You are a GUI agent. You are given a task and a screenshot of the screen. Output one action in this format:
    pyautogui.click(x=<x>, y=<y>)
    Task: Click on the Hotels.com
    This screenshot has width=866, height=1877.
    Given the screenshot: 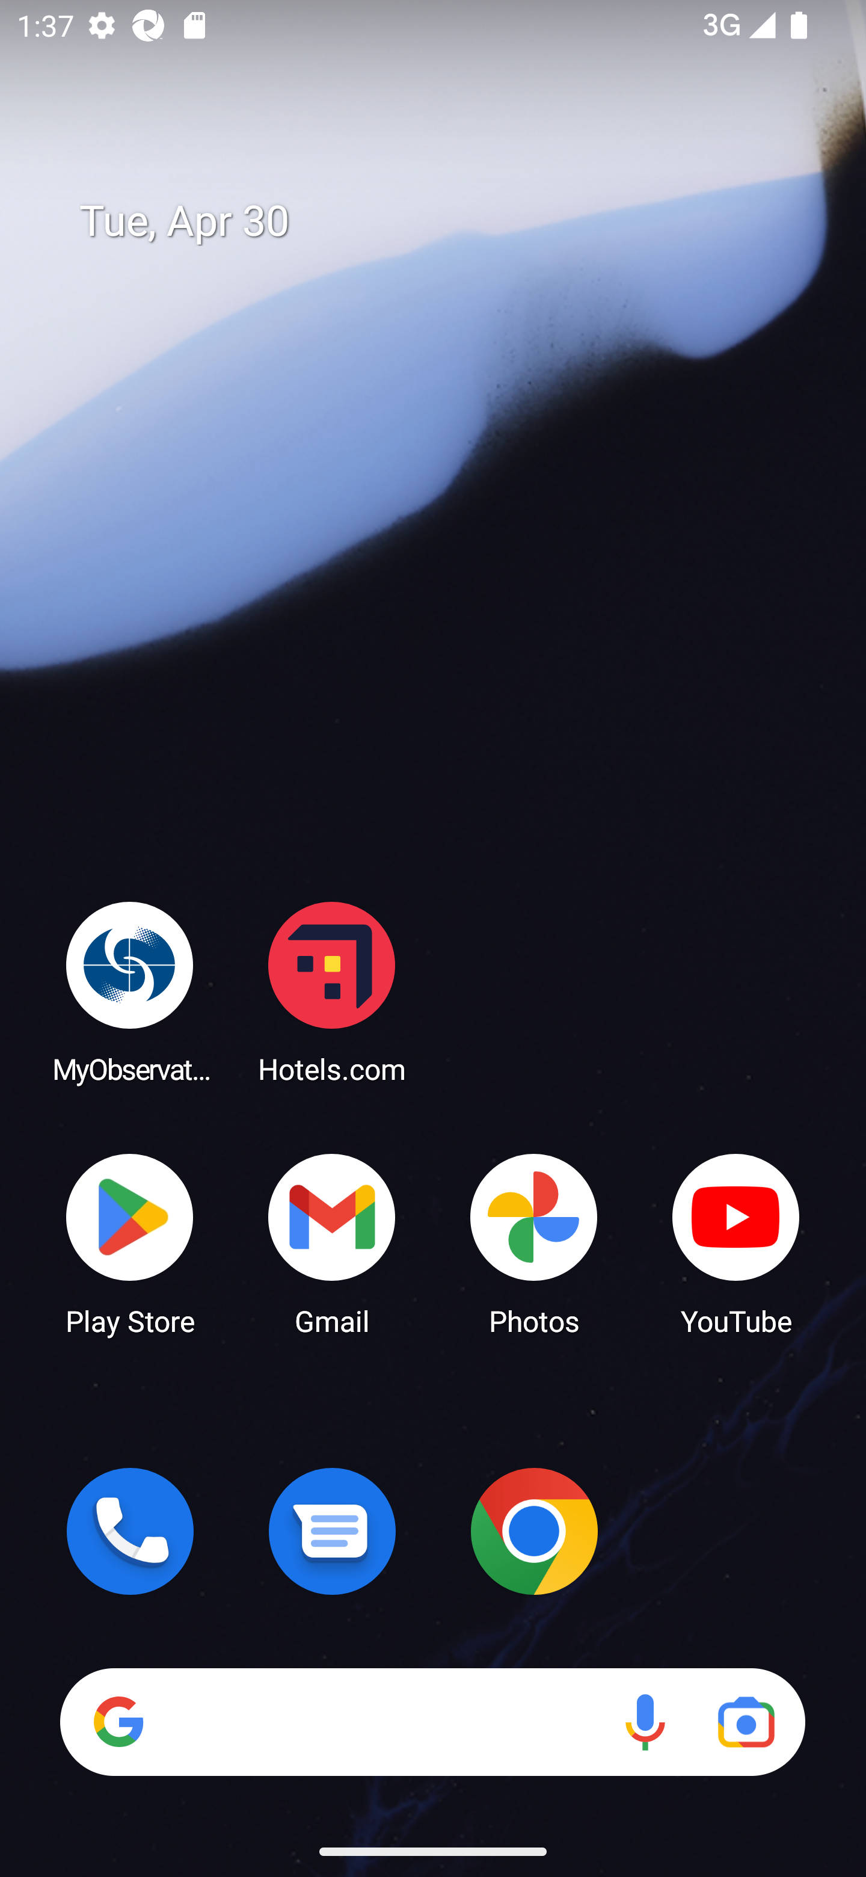 What is the action you would take?
    pyautogui.click(x=332, y=991)
    